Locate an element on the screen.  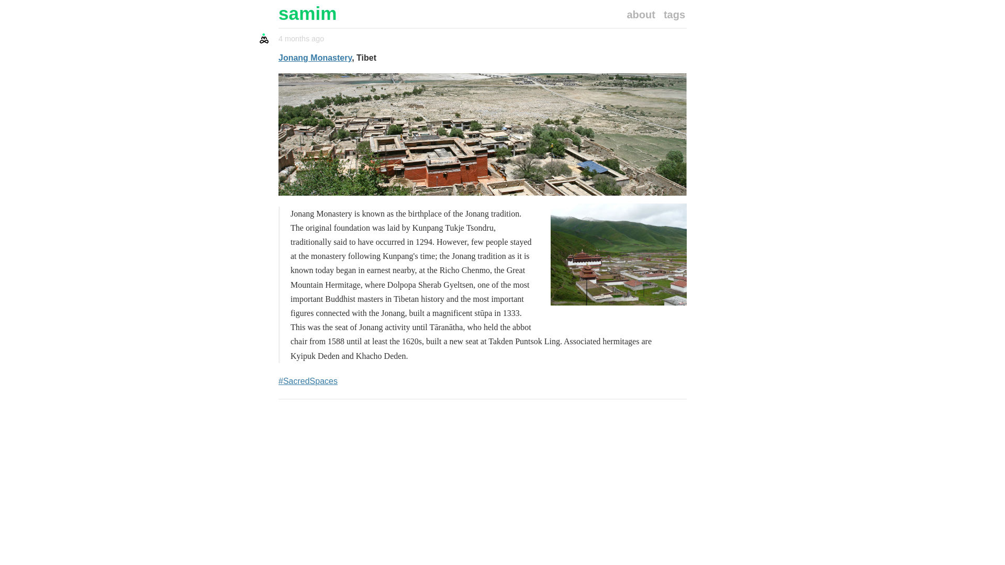
about is located at coordinates (641, 15).